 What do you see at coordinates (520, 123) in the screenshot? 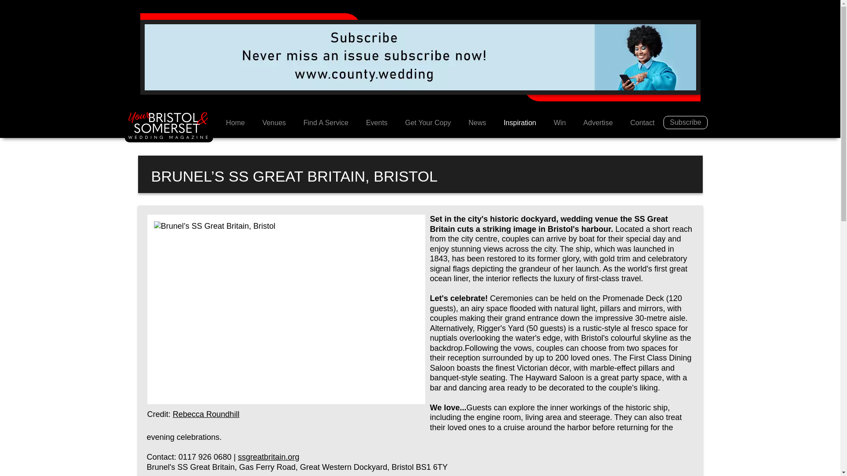
I see `Inspiration` at bounding box center [520, 123].